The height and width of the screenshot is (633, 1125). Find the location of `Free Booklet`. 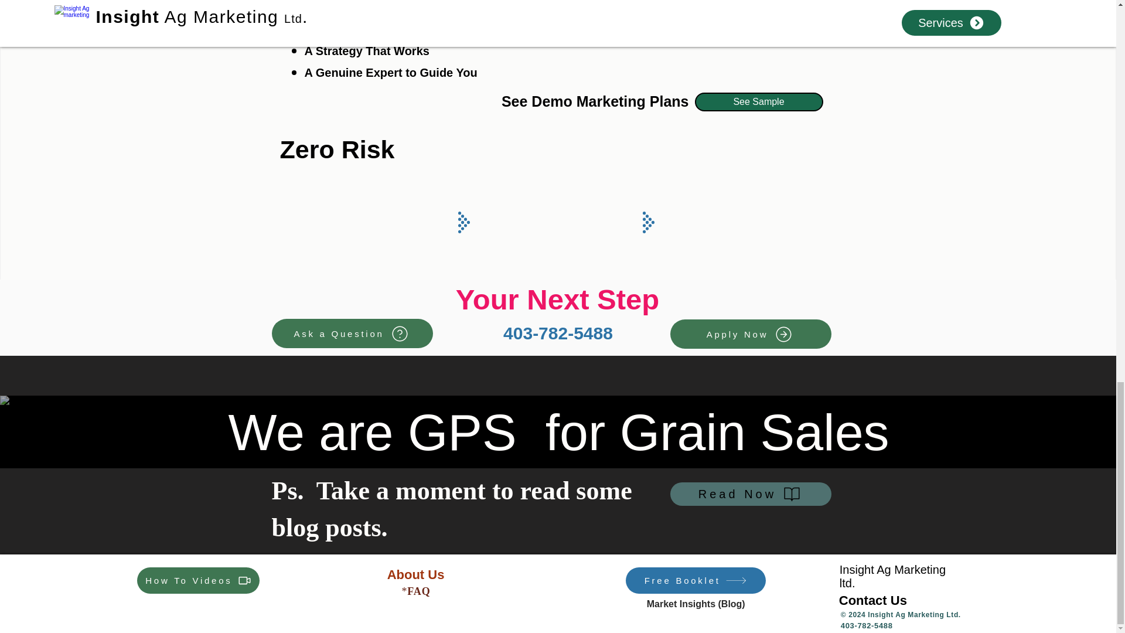

Free Booklet is located at coordinates (696, 580).